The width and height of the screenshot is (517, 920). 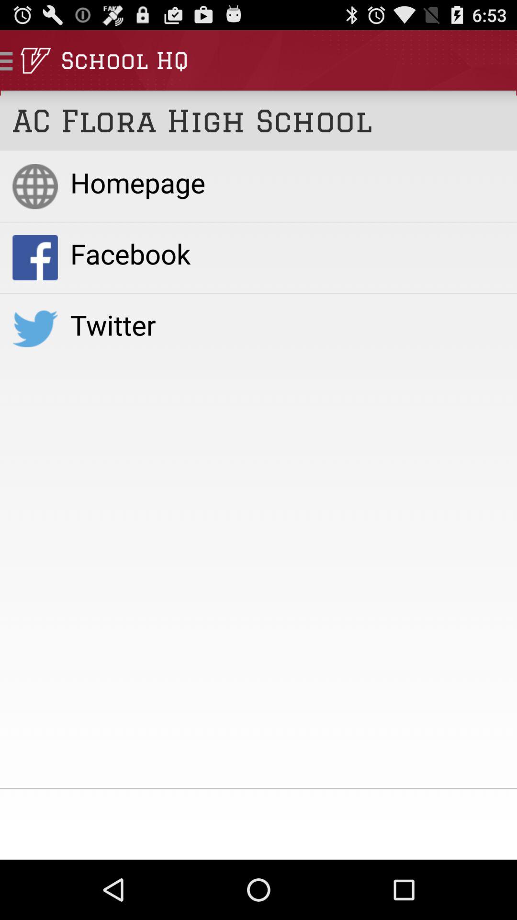 I want to click on turn on the twitter item, so click(x=287, y=324).